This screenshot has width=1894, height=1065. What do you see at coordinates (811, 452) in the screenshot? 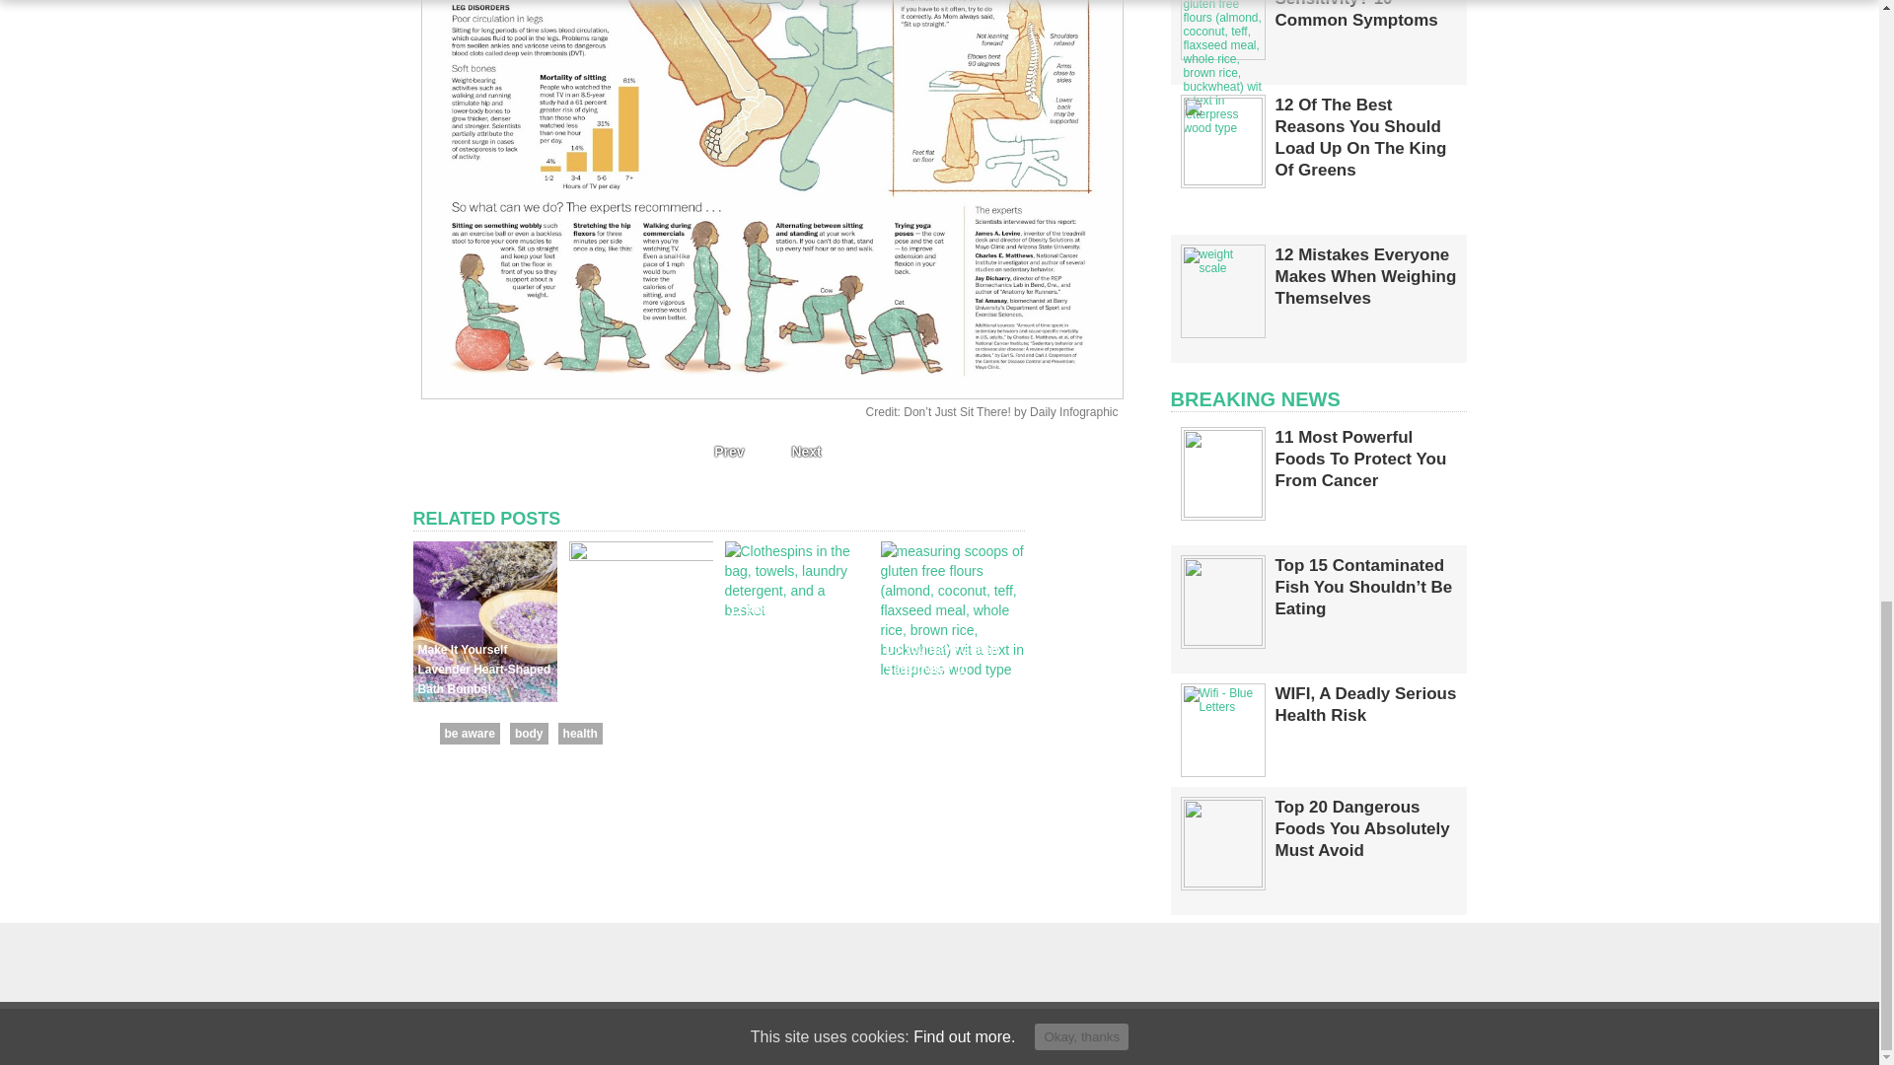
I see `Next` at bounding box center [811, 452].